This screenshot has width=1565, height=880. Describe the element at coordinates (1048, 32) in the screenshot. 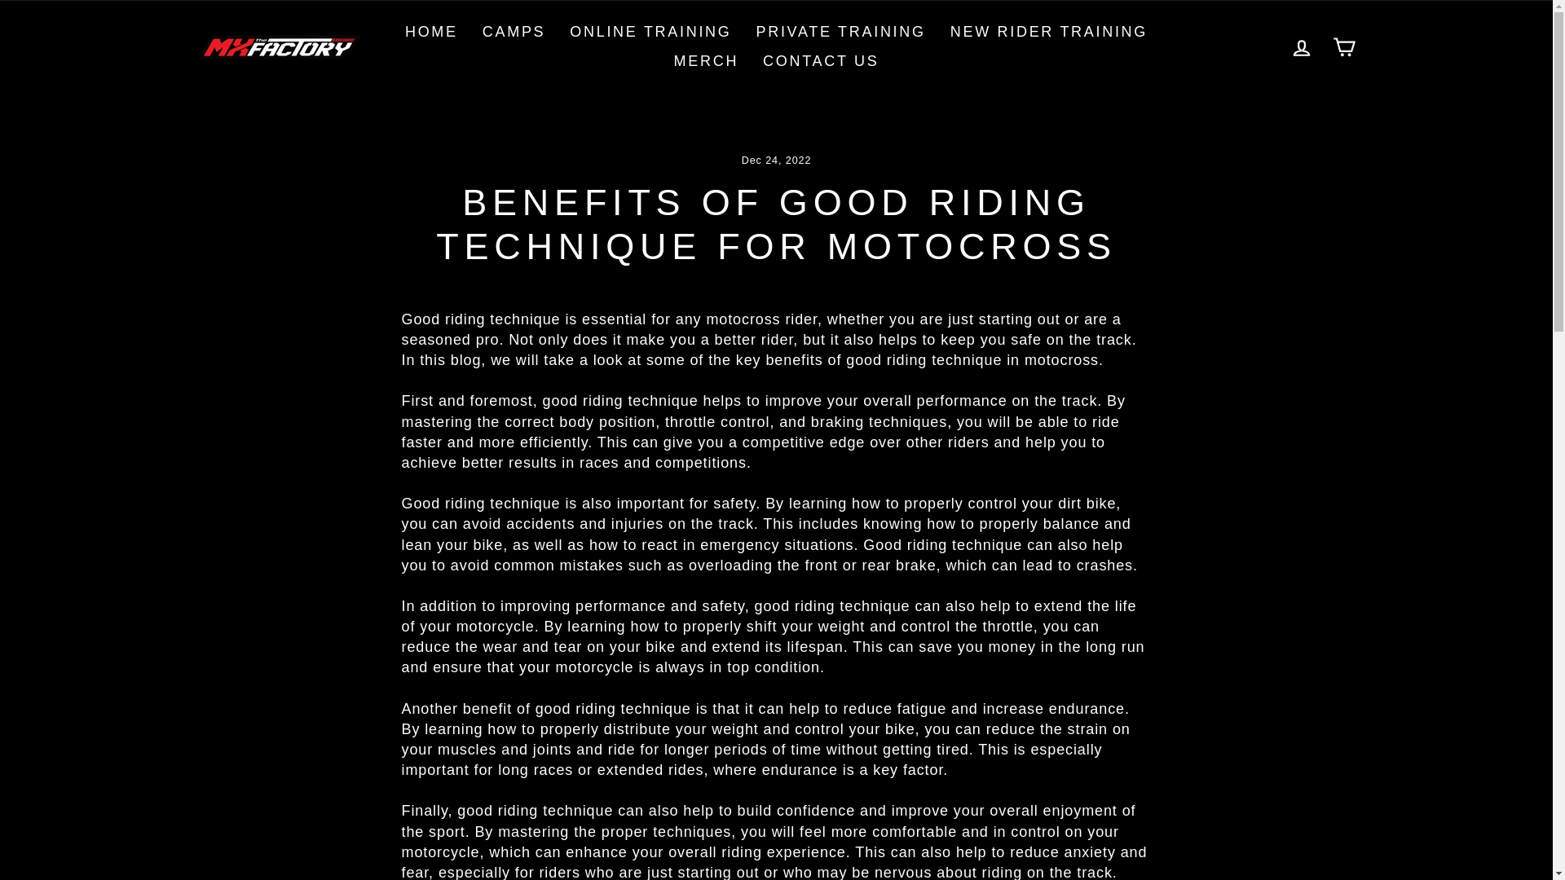

I see `NEW RIDER TRAINING` at that location.